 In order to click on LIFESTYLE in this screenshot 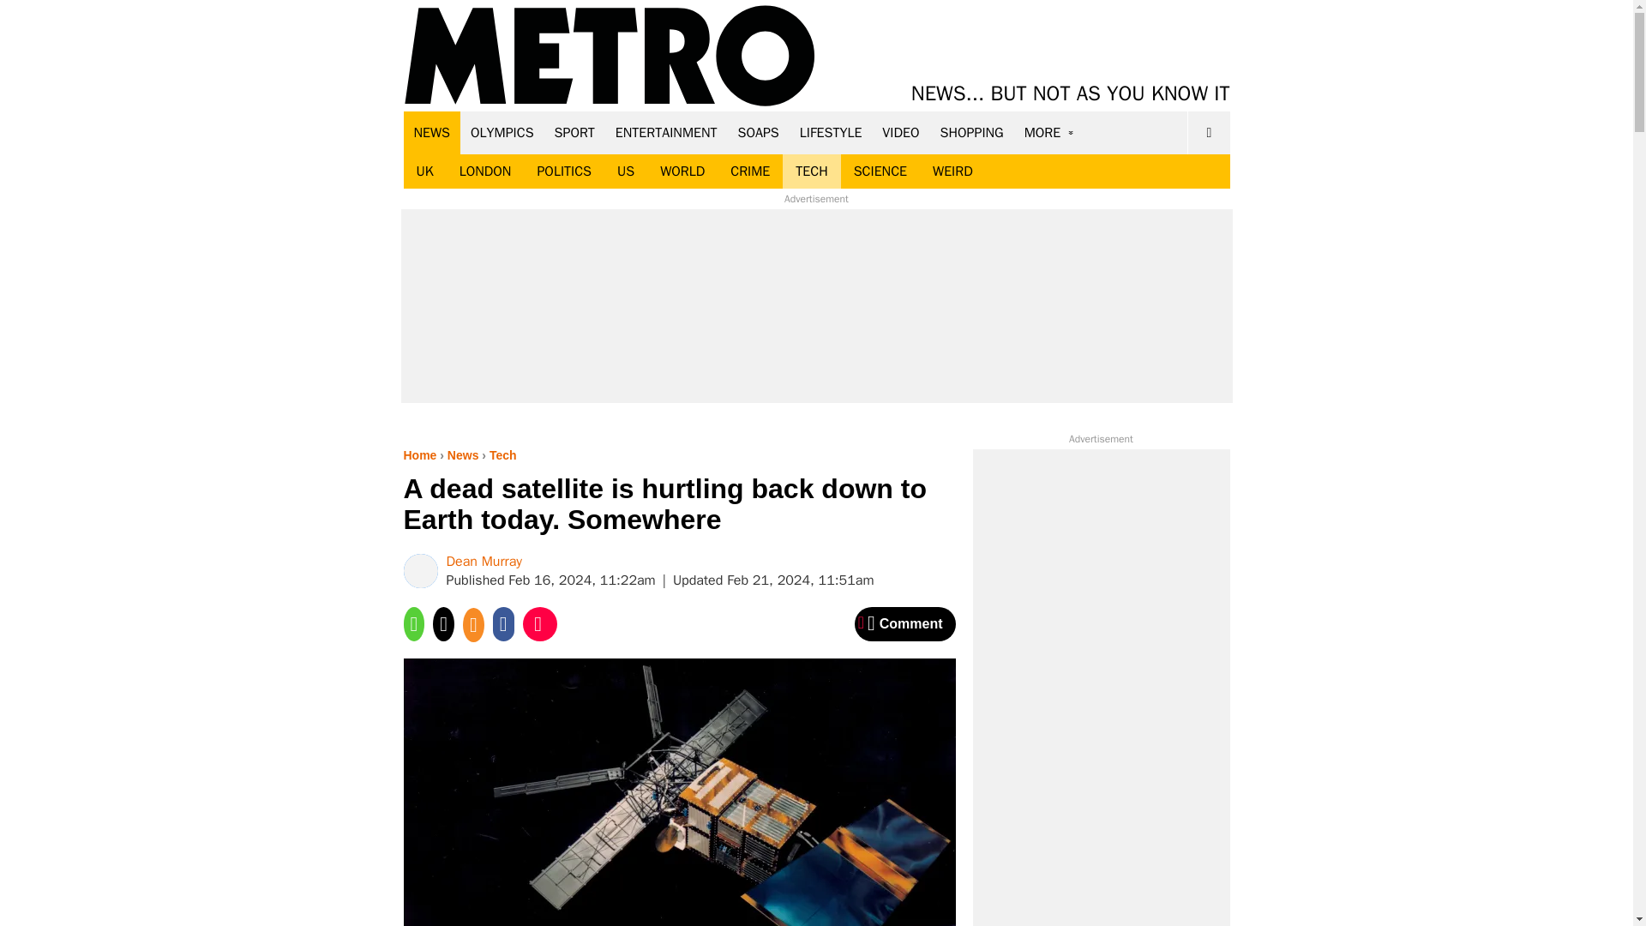, I will do `click(831, 132)`.